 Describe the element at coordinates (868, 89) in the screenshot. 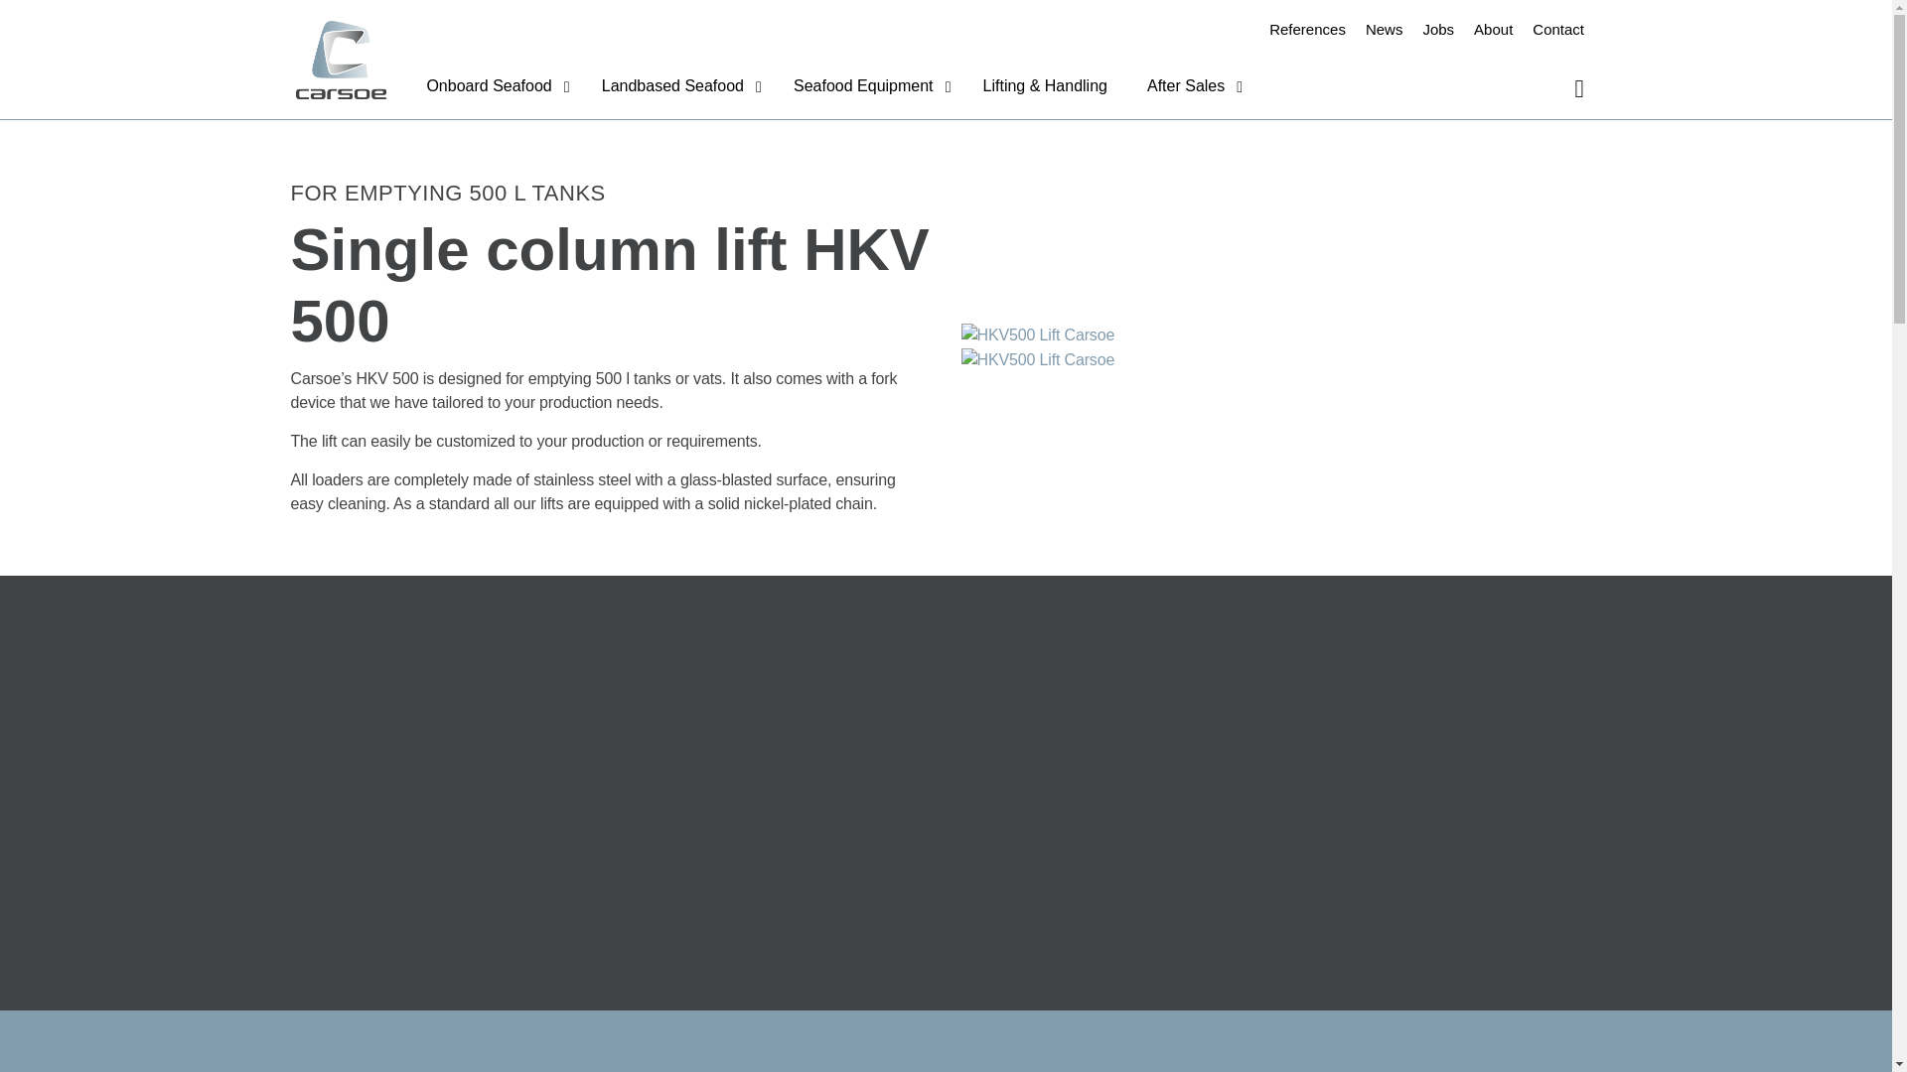

I see `Seafood Equipment` at that location.